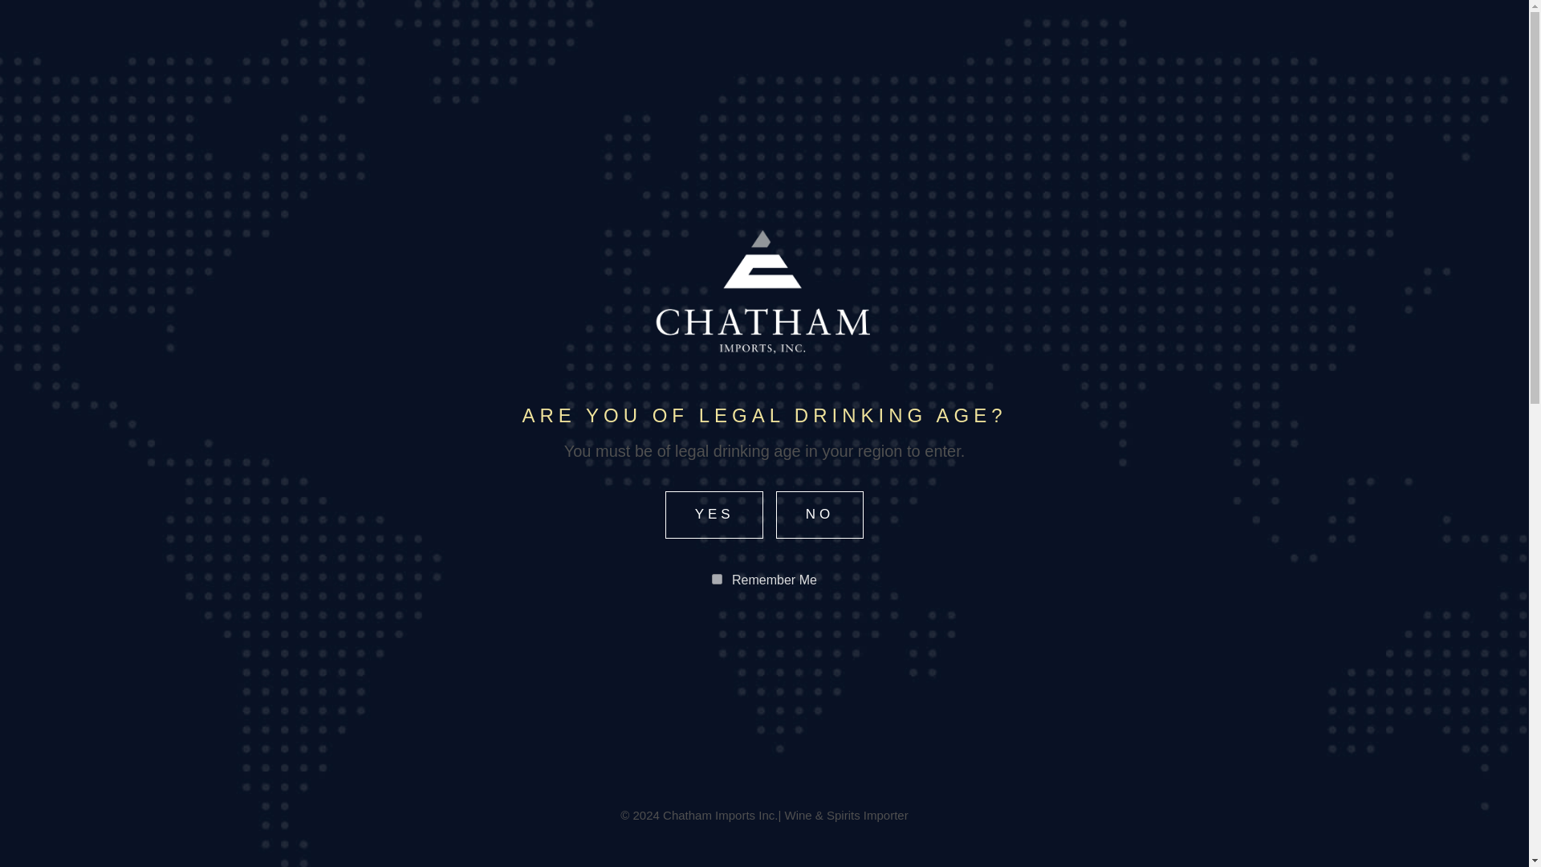  Describe the element at coordinates (332, 53) in the screenshot. I see `ABOUT` at that location.